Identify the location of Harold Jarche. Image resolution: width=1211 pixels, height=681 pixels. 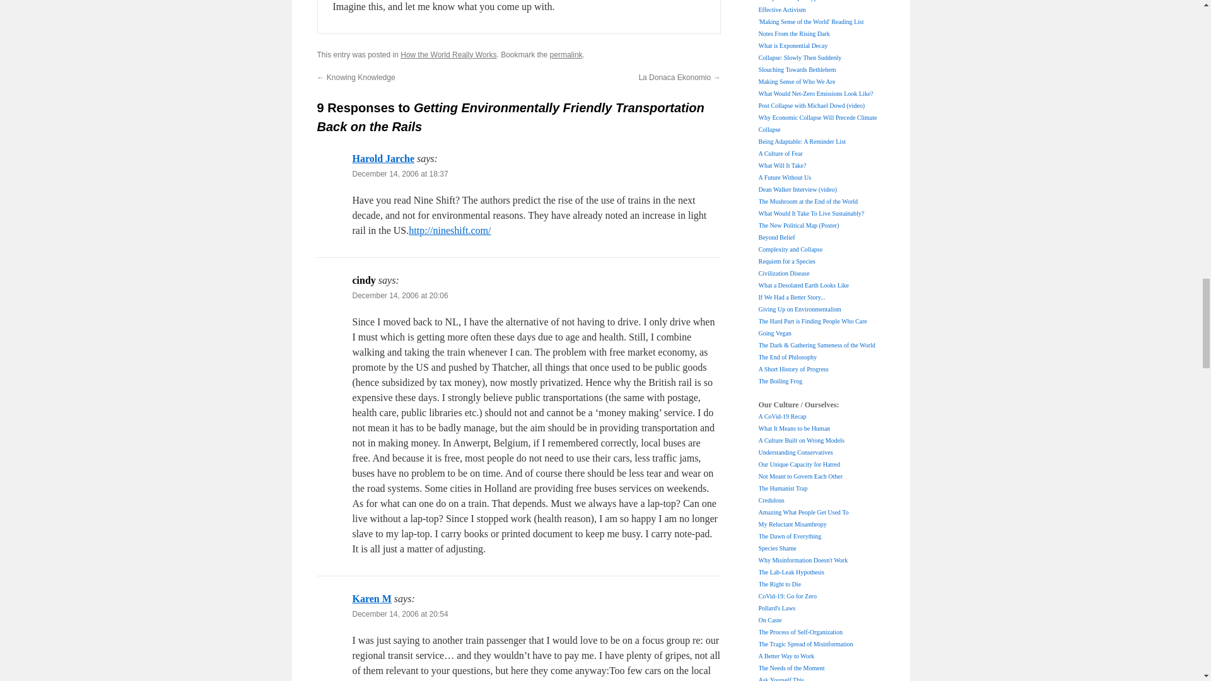
(383, 159).